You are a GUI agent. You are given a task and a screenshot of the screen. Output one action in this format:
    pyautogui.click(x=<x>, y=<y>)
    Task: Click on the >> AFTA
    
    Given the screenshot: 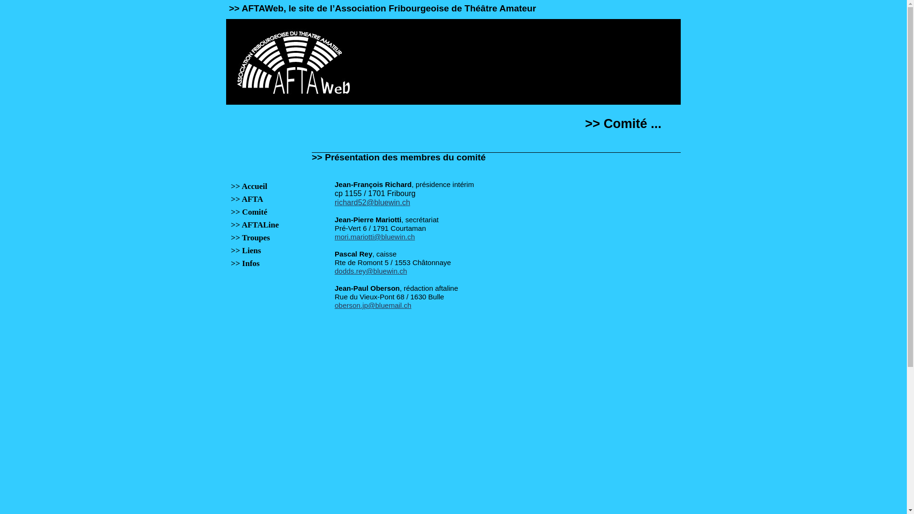 What is the action you would take?
    pyautogui.click(x=264, y=200)
    